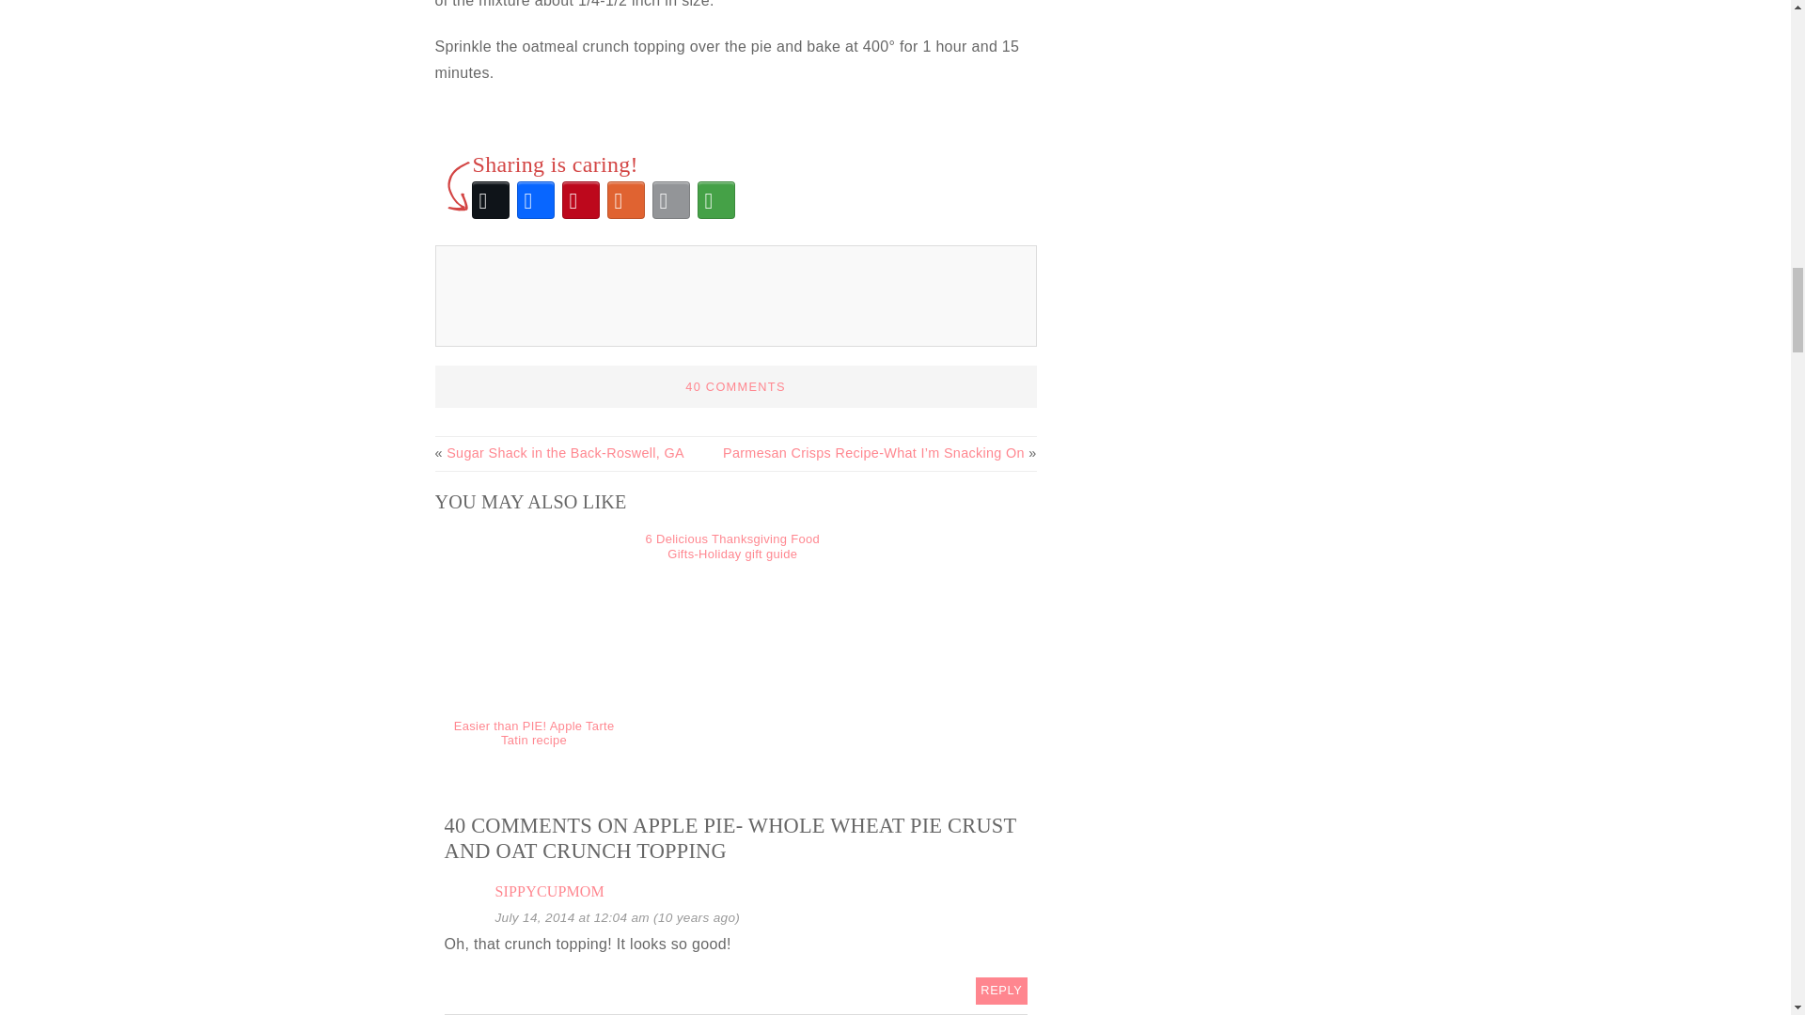 The height and width of the screenshot is (1015, 1805). What do you see at coordinates (715, 199) in the screenshot?
I see `More Options` at bounding box center [715, 199].